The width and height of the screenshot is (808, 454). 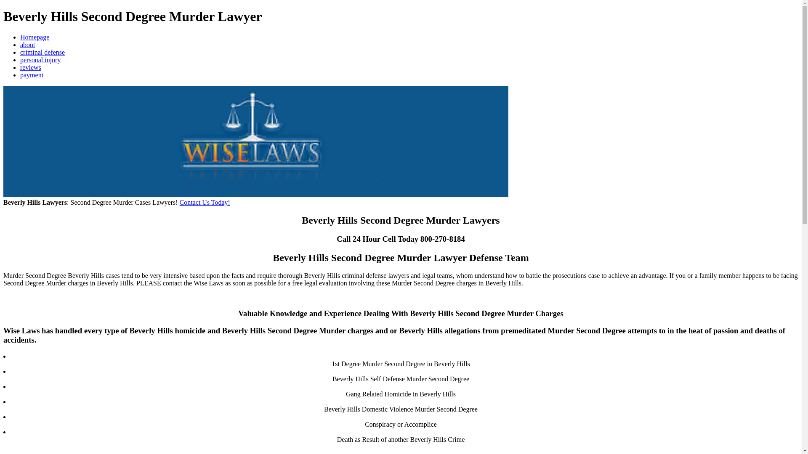 What do you see at coordinates (42, 52) in the screenshot?
I see `criminal defense` at bounding box center [42, 52].